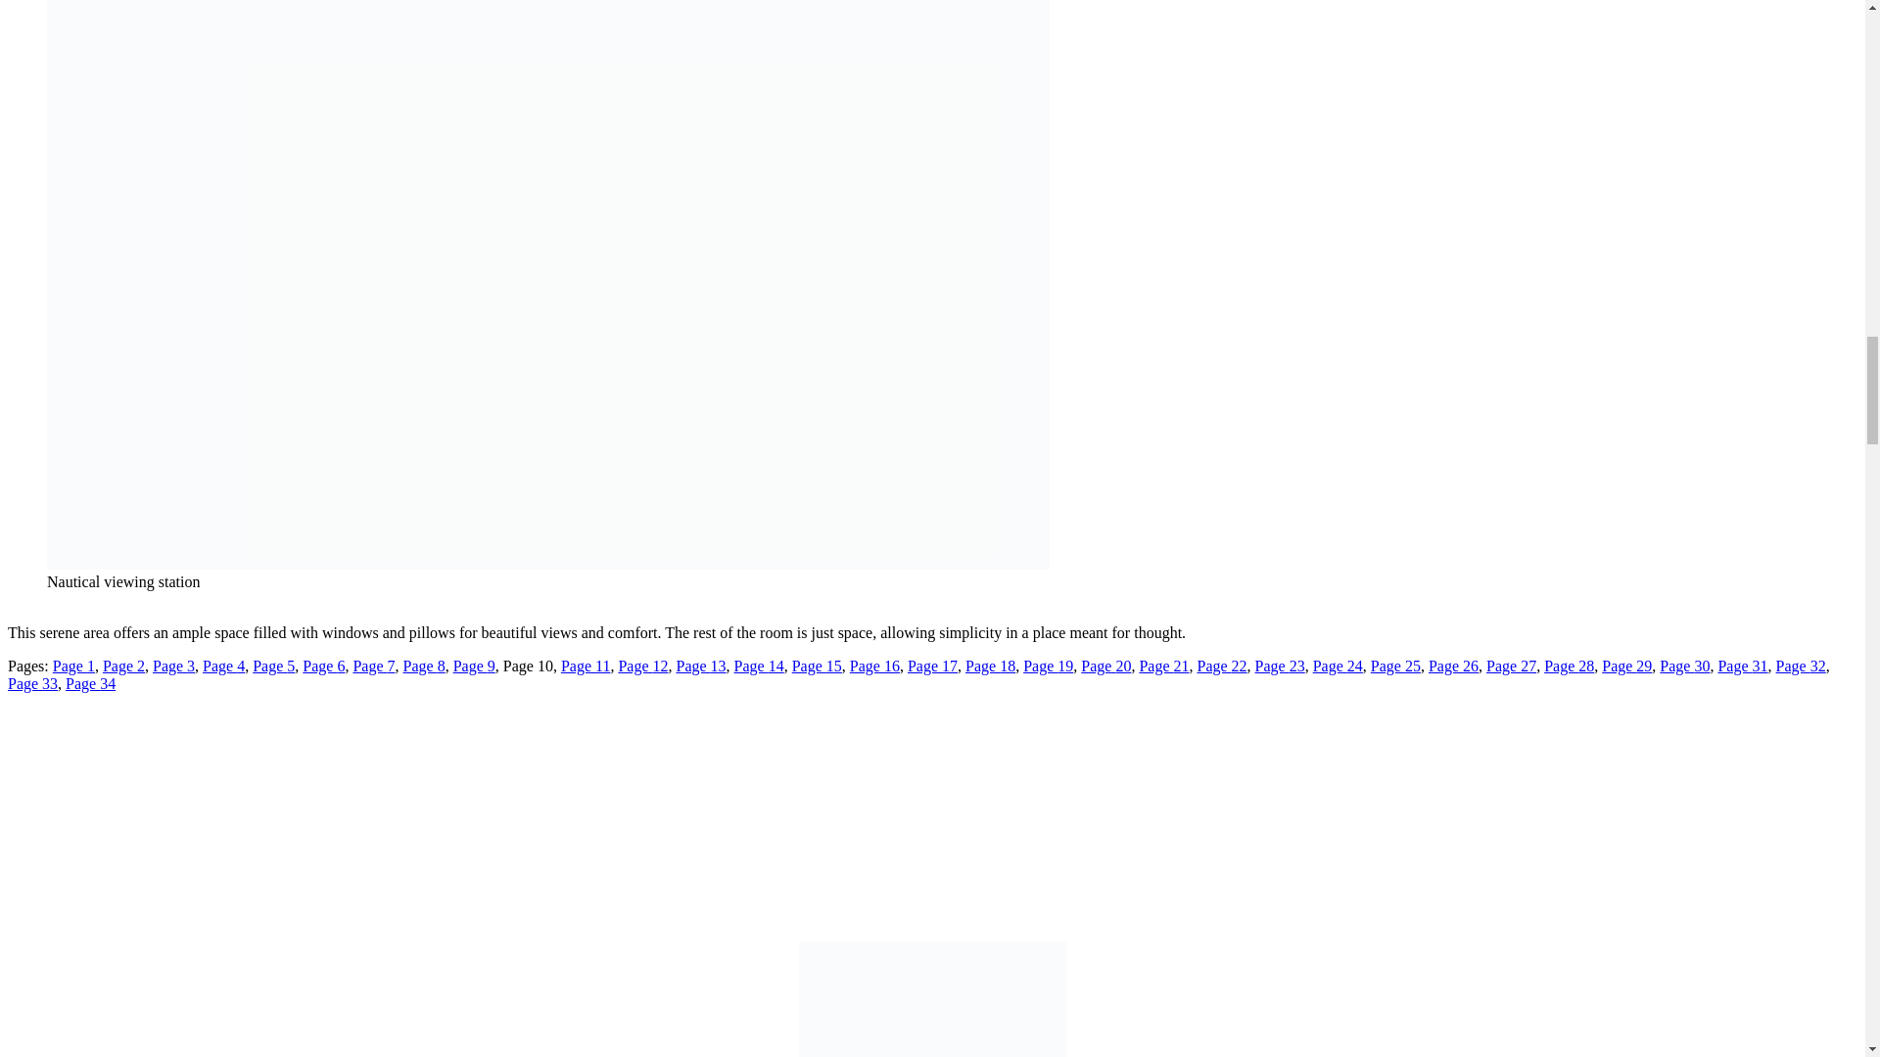 The width and height of the screenshot is (1880, 1057). I want to click on Page 2, so click(123, 666).